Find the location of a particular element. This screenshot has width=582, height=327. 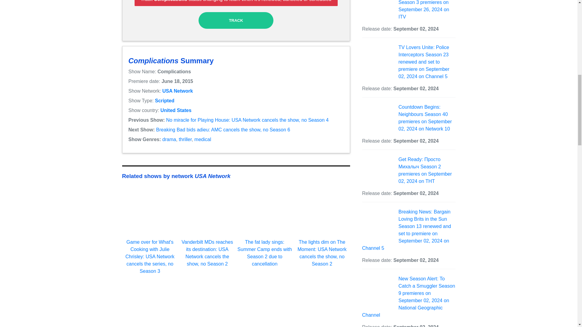

TRACK is located at coordinates (236, 20).